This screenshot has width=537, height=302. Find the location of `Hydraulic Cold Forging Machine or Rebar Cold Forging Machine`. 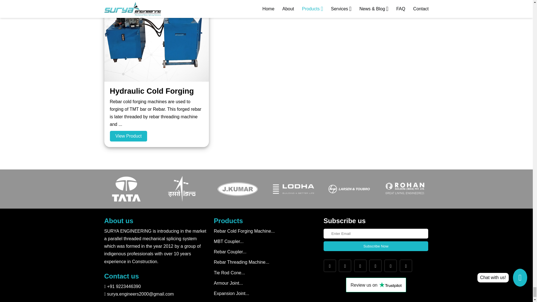

Hydraulic Cold Forging Machine or Rebar Cold Forging Machine is located at coordinates (128, 136).